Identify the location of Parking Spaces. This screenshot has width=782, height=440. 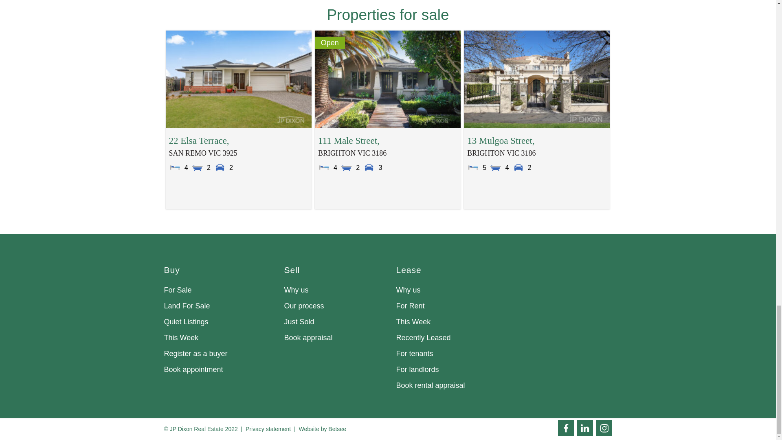
(220, 167).